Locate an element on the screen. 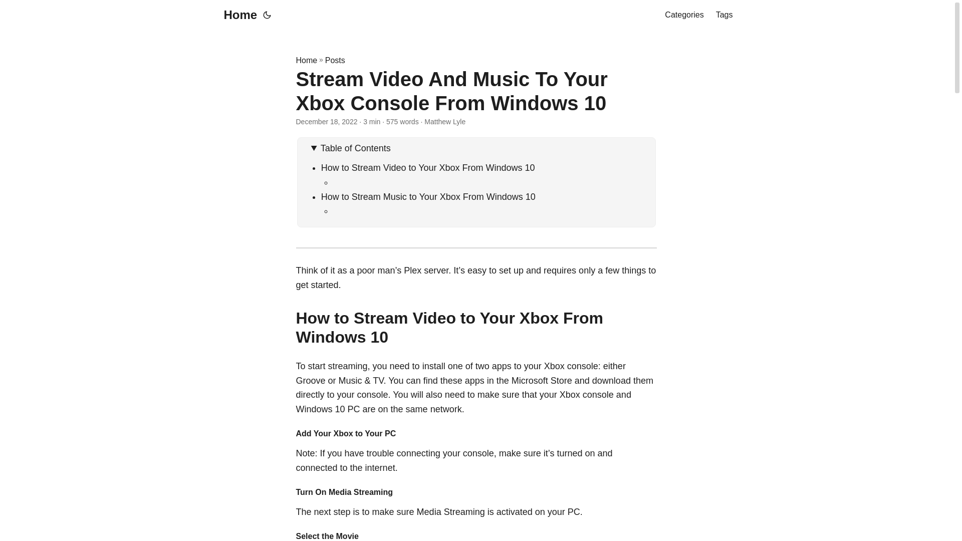 The height and width of the screenshot is (541, 962). Posts is located at coordinates (335, 60).